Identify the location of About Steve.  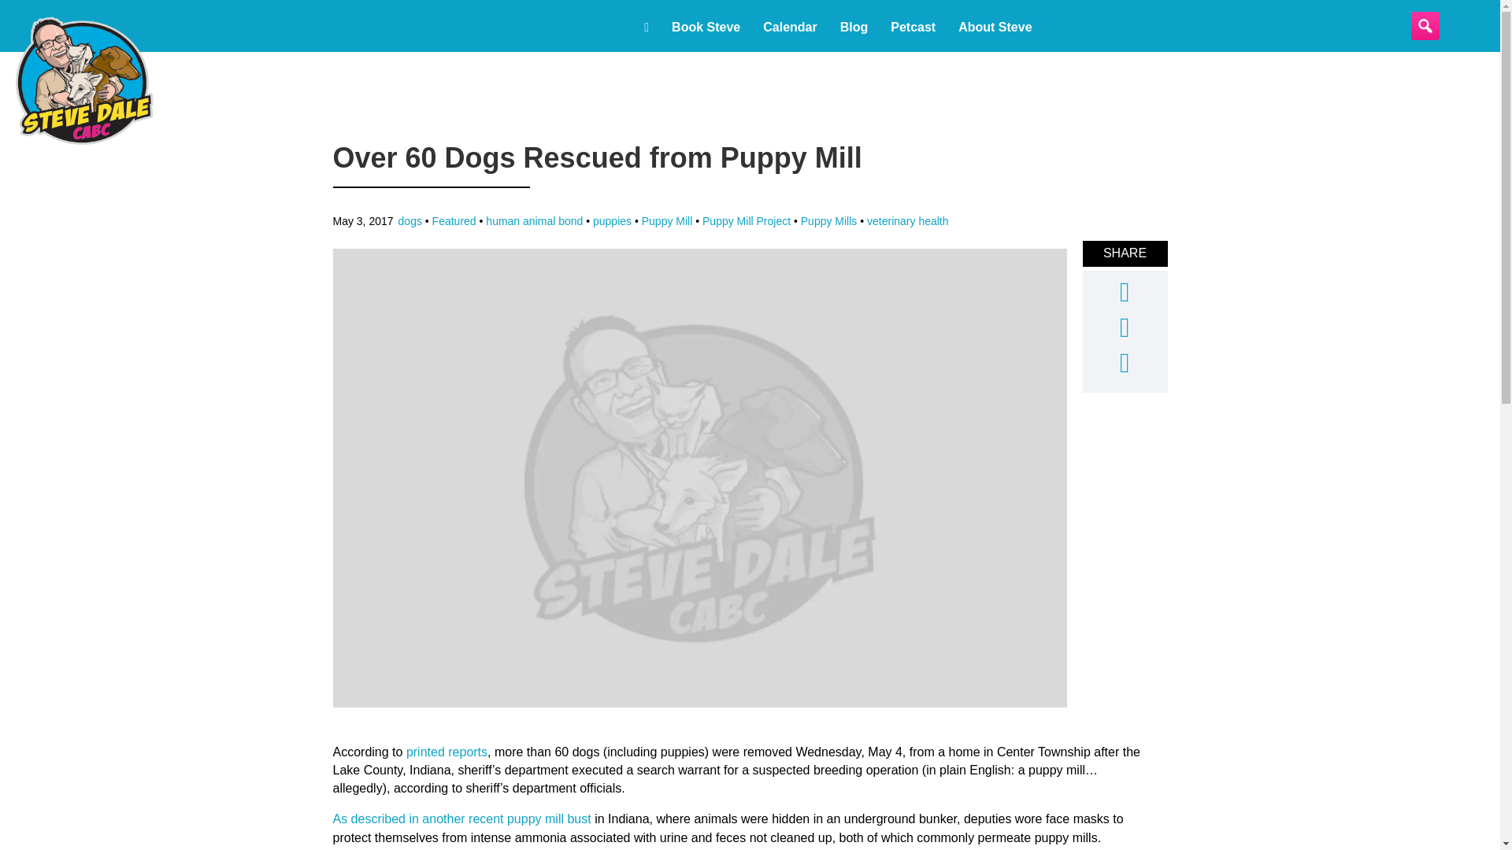
(995, 27).